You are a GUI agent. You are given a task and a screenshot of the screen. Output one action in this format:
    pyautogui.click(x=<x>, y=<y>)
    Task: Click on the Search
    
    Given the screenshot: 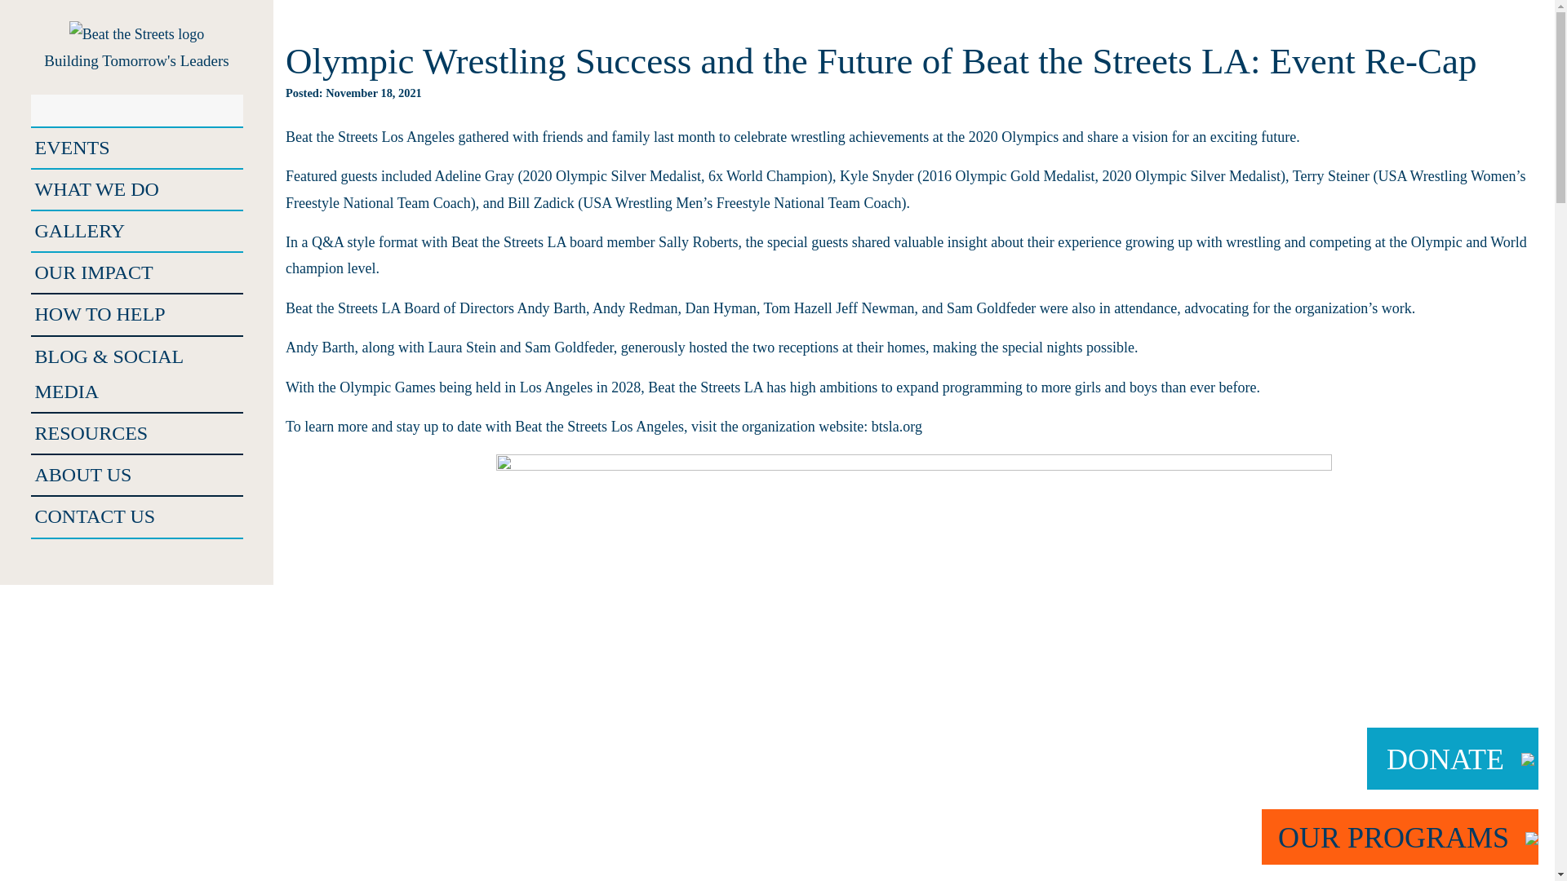 What is the action you would take?
    pyautogui.click(x=42, y=108)
    